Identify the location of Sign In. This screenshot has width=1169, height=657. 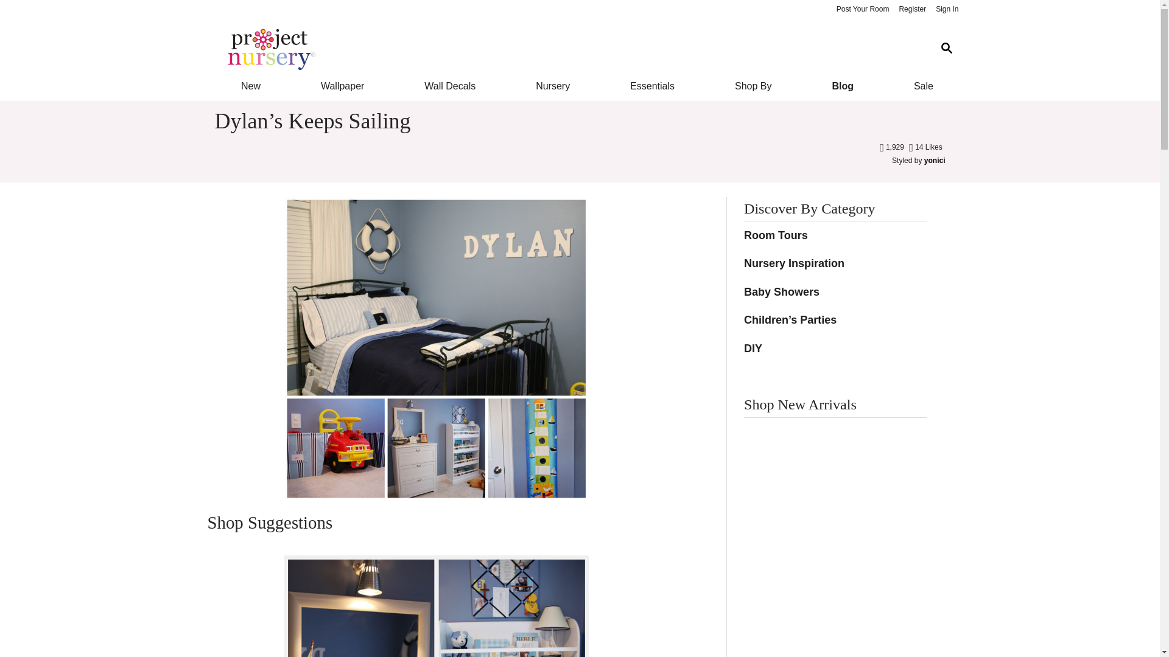
(947, 10).